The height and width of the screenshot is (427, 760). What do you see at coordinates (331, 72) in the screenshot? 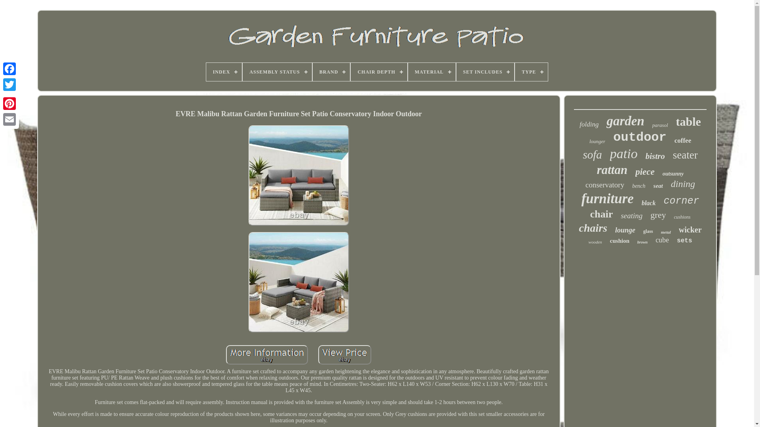
I see `BRAND` at bounding box center [331, 72].